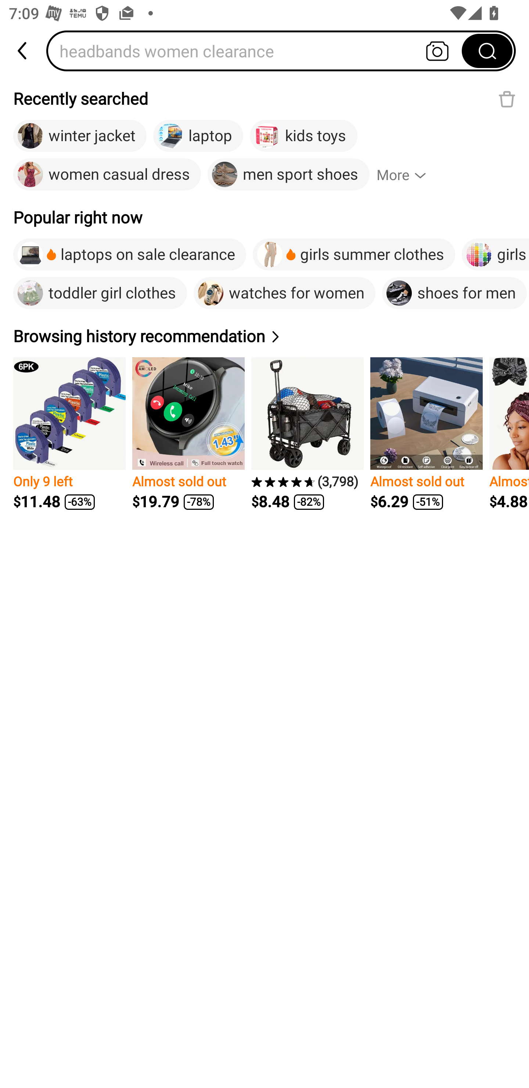 This screenshot has width=529, height=1088. What do you see at coordinates (284, 293) in the screenshot?
I see `watches for women` at bounding box center [284, 293].